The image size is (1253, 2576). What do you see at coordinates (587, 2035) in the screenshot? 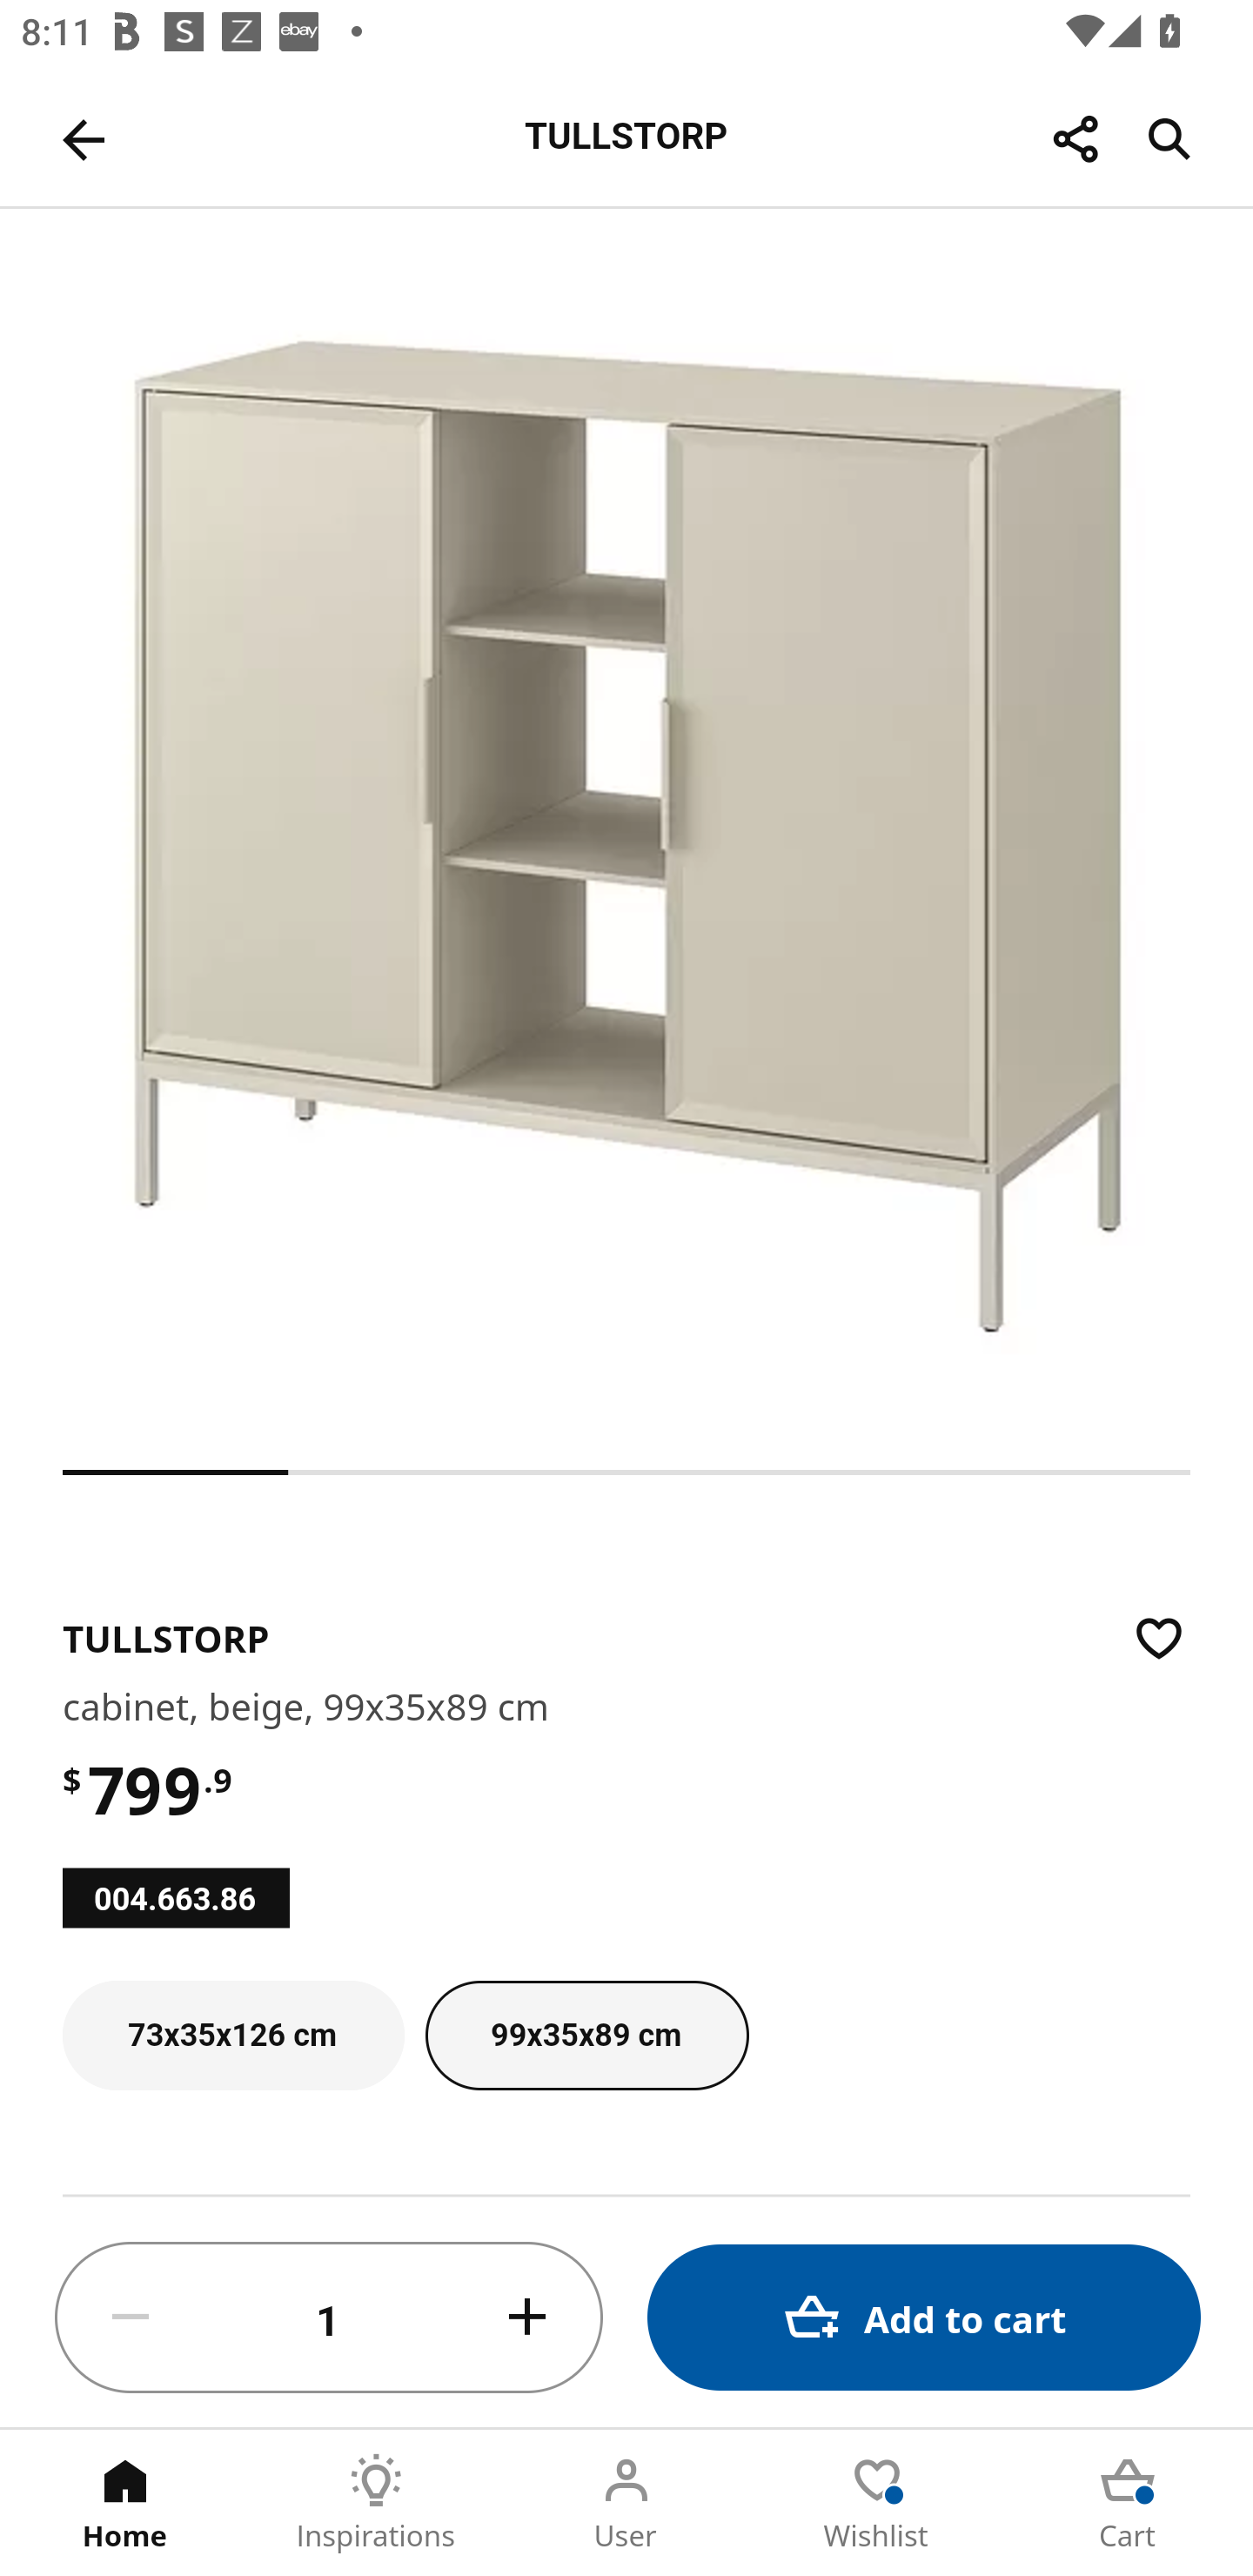
I see `99x35x89 cm` at bounding box center [587, 2035].